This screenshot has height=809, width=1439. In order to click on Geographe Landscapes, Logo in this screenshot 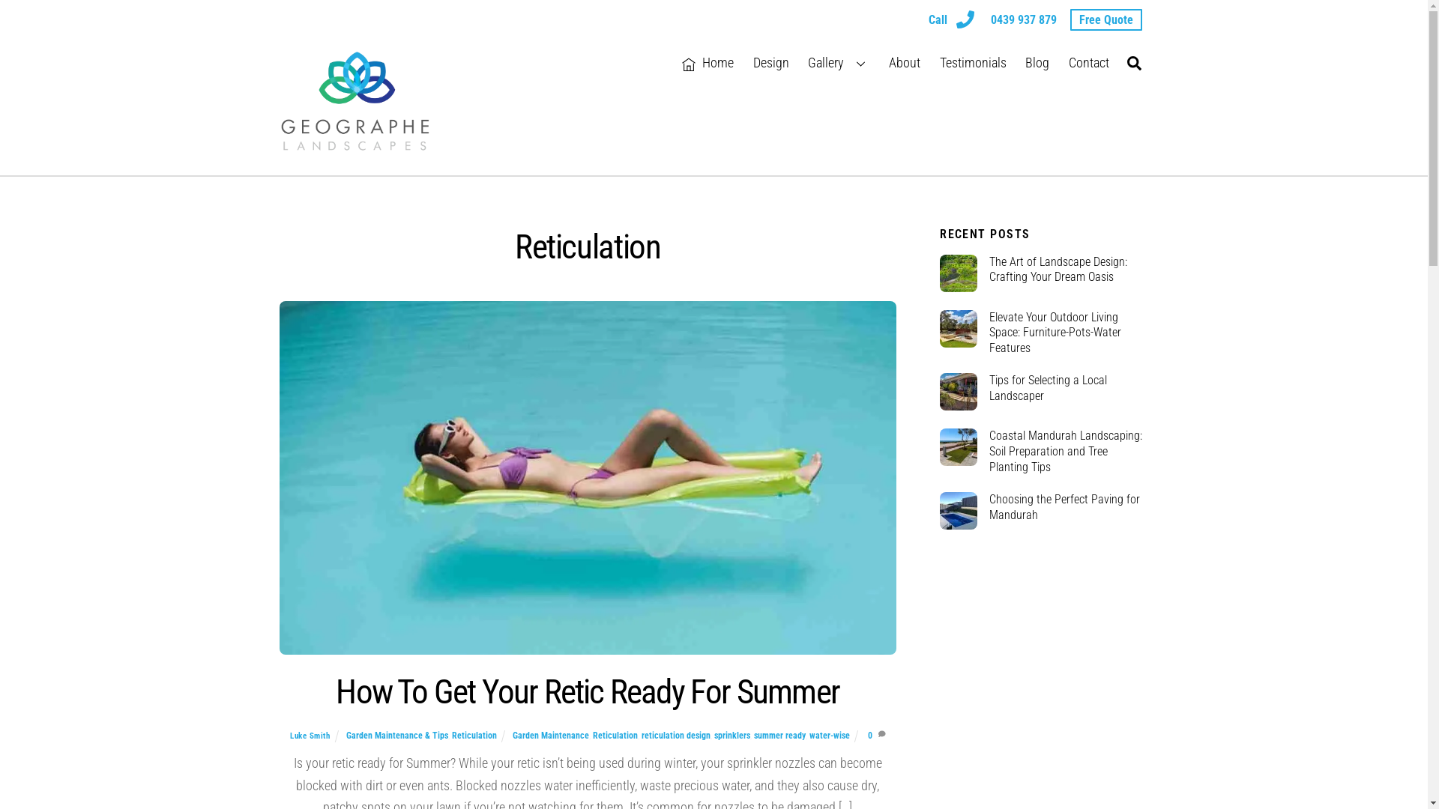, I will do `click(354, 100)`.